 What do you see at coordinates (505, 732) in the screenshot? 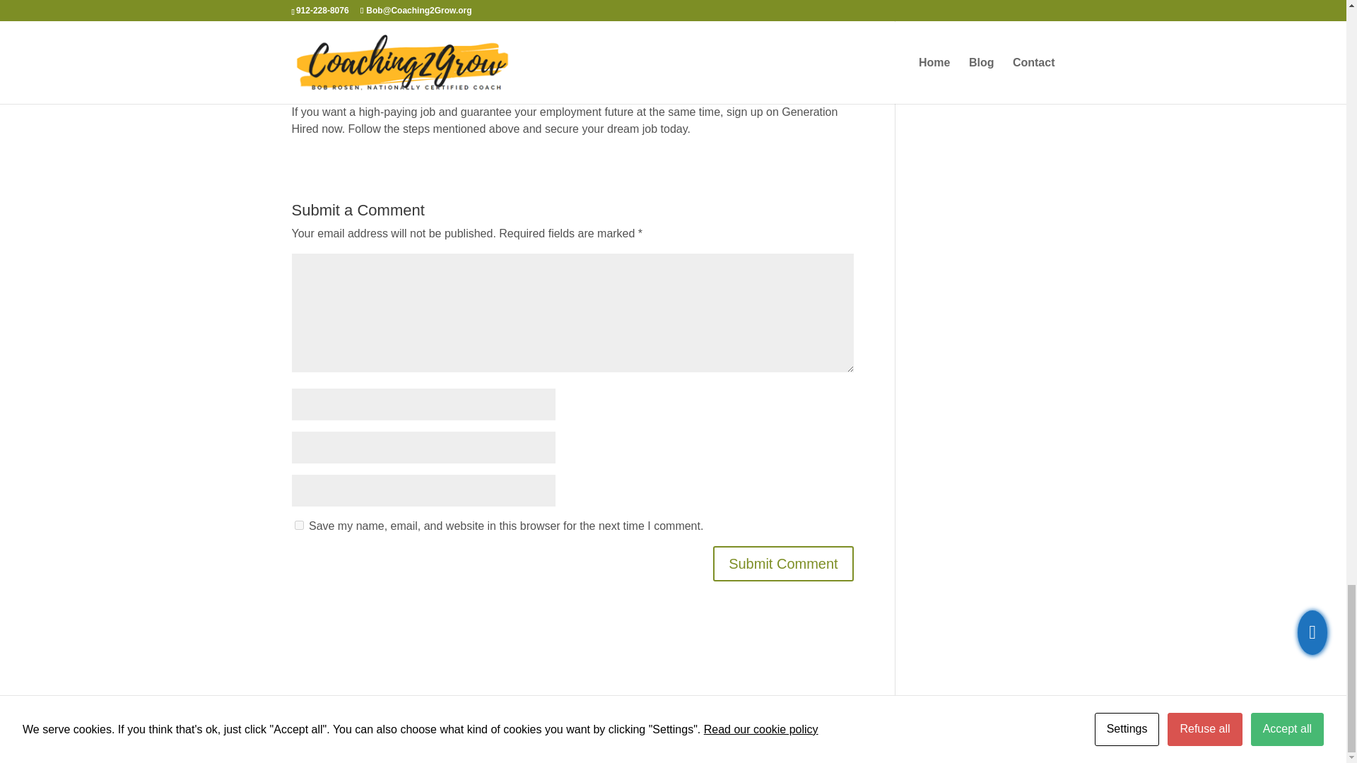
I see `Privacy Policy` at bounding box center [505, 732].